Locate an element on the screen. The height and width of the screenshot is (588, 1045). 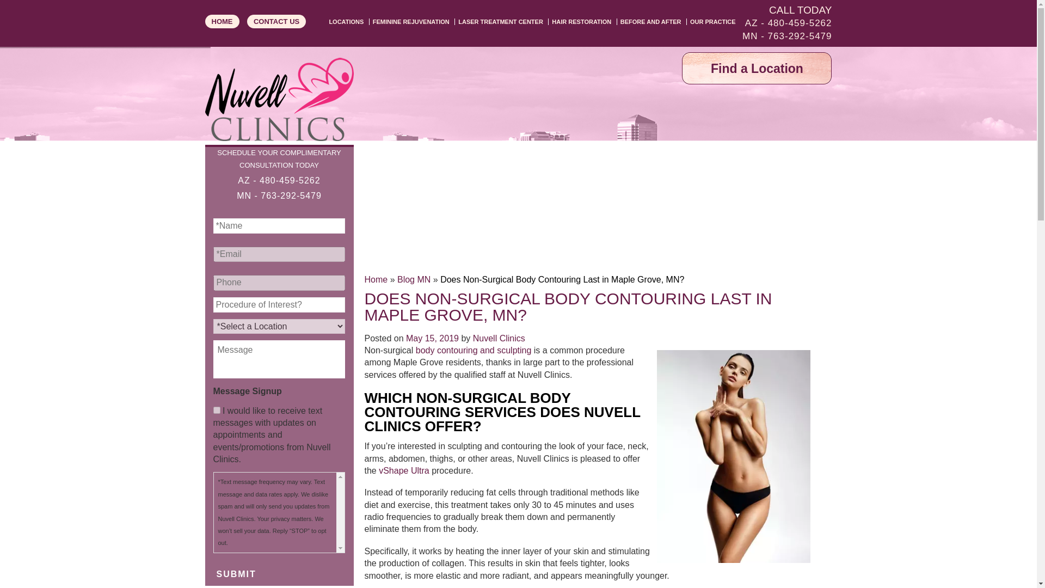
OUR PRACTICE is located at coordinates (711, 22).